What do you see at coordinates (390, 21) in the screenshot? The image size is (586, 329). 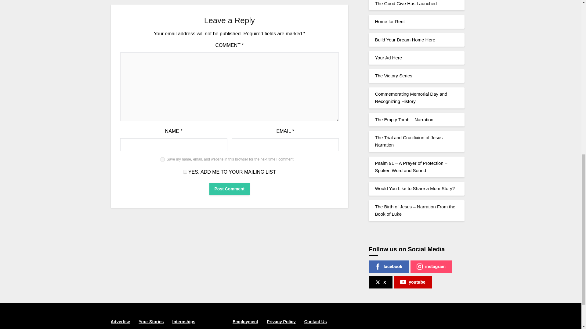 I see `Home for Rent` at bounding box center [390, 21].